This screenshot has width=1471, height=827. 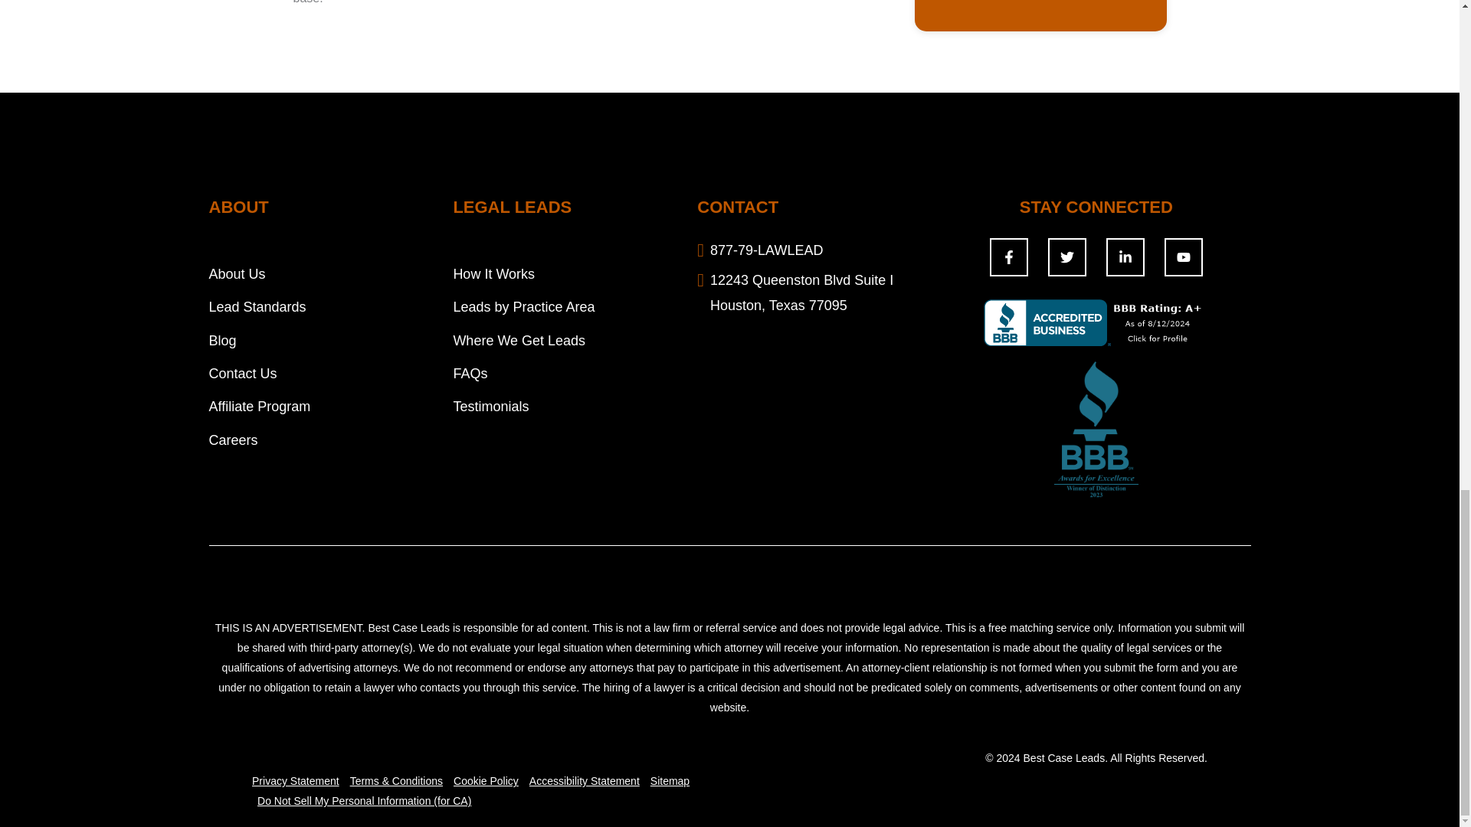 What do you see at coordinates (523, 306) in the screenshot?
I see `Leads by Practice Area` at bounding box center [523, 306].